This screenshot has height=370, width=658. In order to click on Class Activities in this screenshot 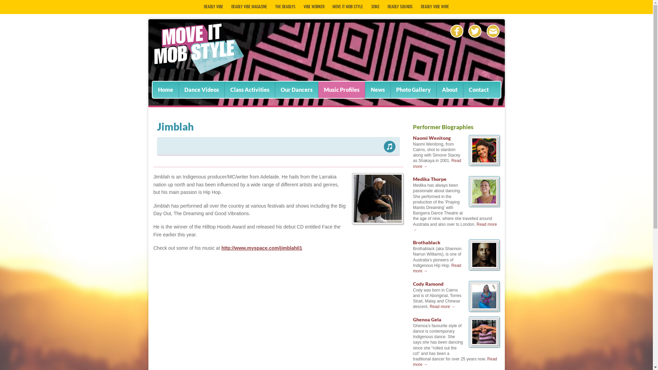, I will do `click(250, 90)`.